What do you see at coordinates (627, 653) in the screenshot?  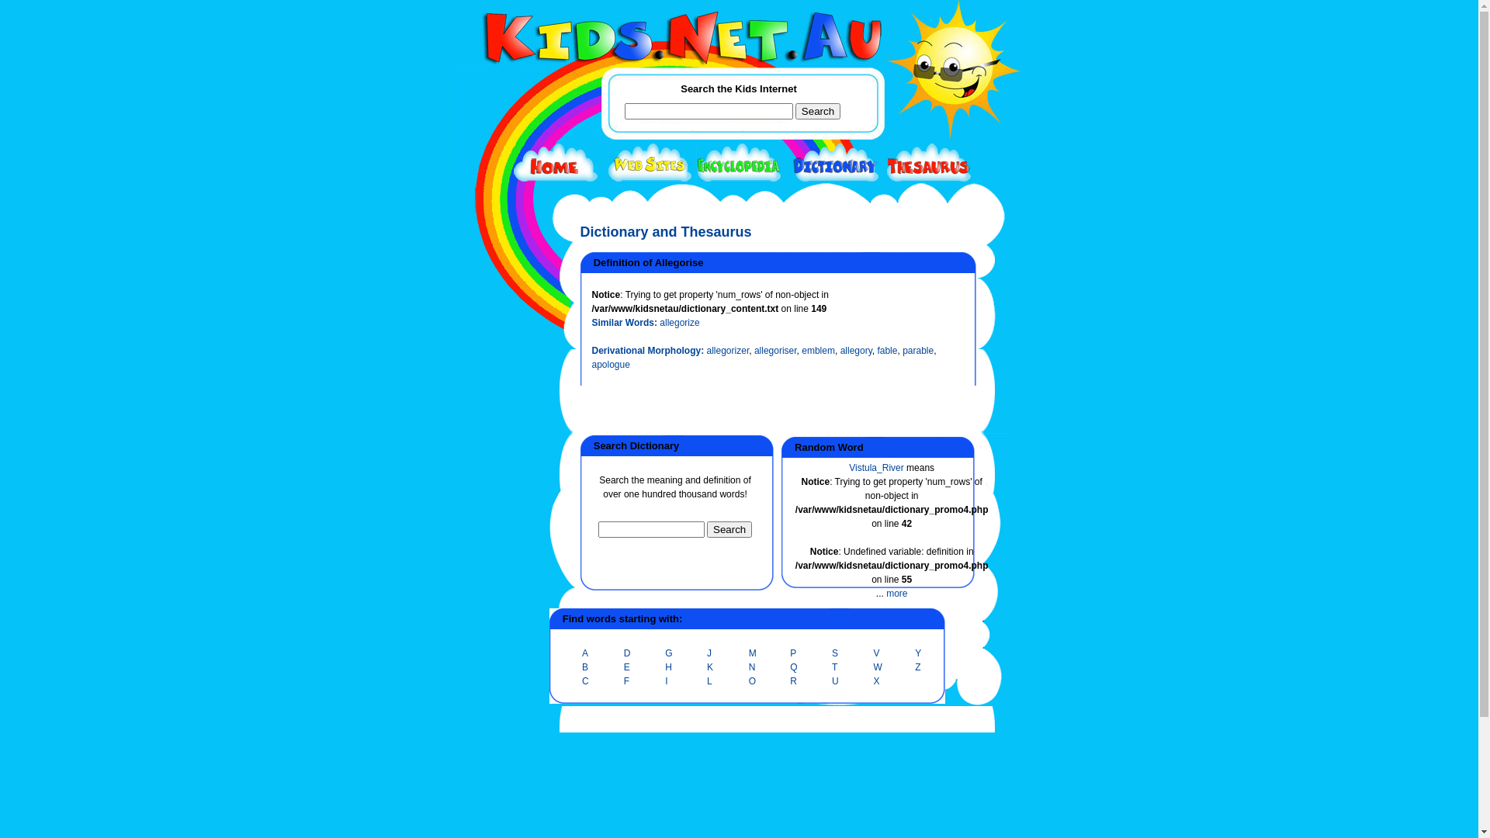 I see `D` at bounding box center [627, 653].